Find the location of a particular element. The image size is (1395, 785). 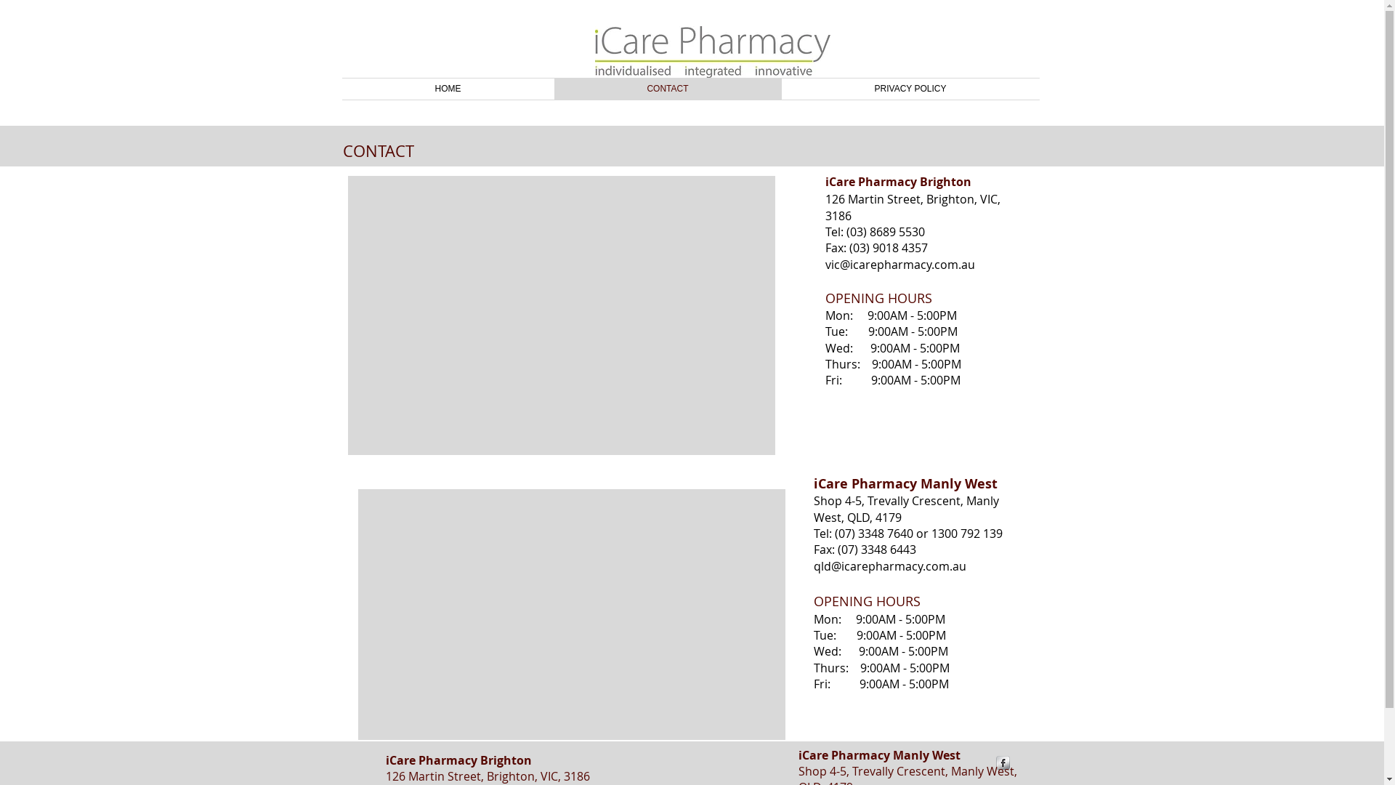

CONTACT is located at coordinates (667, 89).